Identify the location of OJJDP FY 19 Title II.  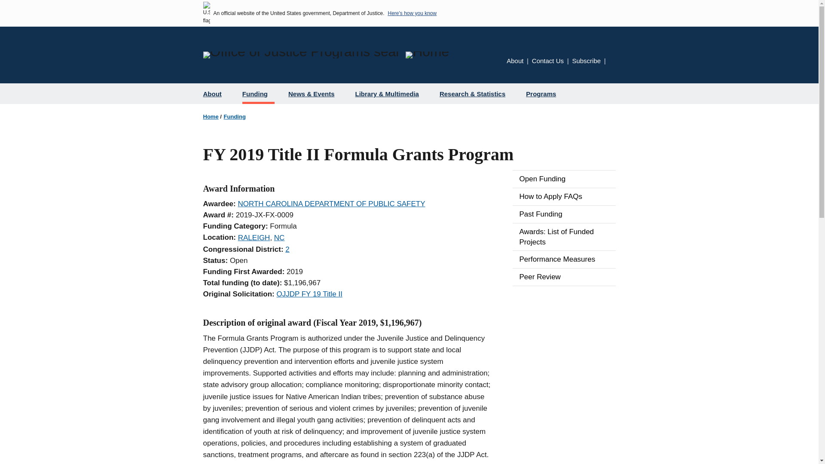
(309, 294).